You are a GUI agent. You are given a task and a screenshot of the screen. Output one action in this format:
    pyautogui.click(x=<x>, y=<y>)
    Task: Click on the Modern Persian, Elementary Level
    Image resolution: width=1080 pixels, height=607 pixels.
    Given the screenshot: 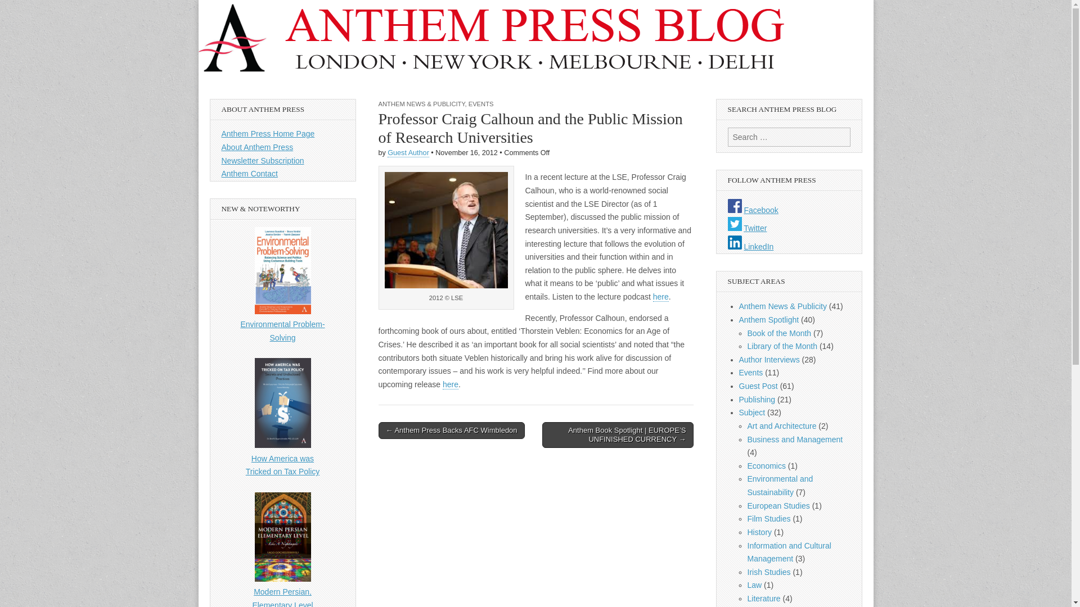 What is the action you would take?
    pyautogui.click(x=282, y=550)
    